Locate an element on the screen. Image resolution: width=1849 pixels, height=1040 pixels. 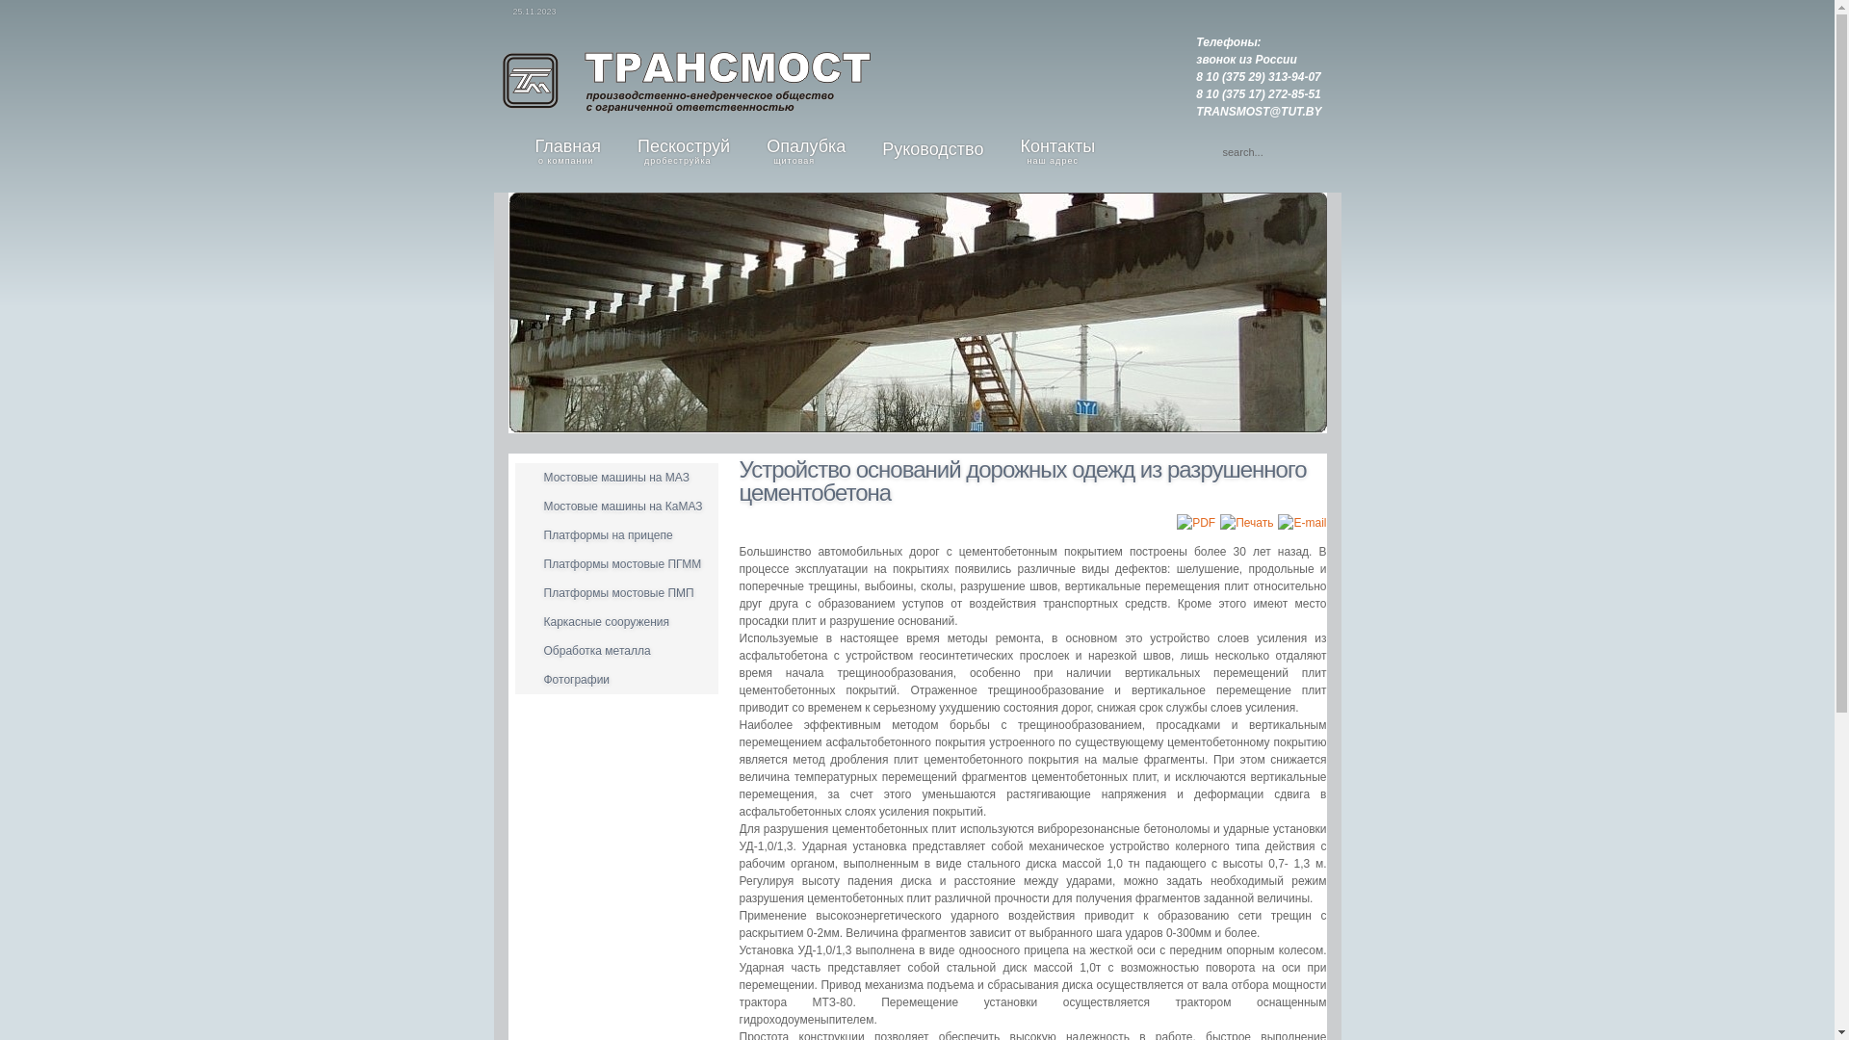
Reset is located at coordinates (9, 9).